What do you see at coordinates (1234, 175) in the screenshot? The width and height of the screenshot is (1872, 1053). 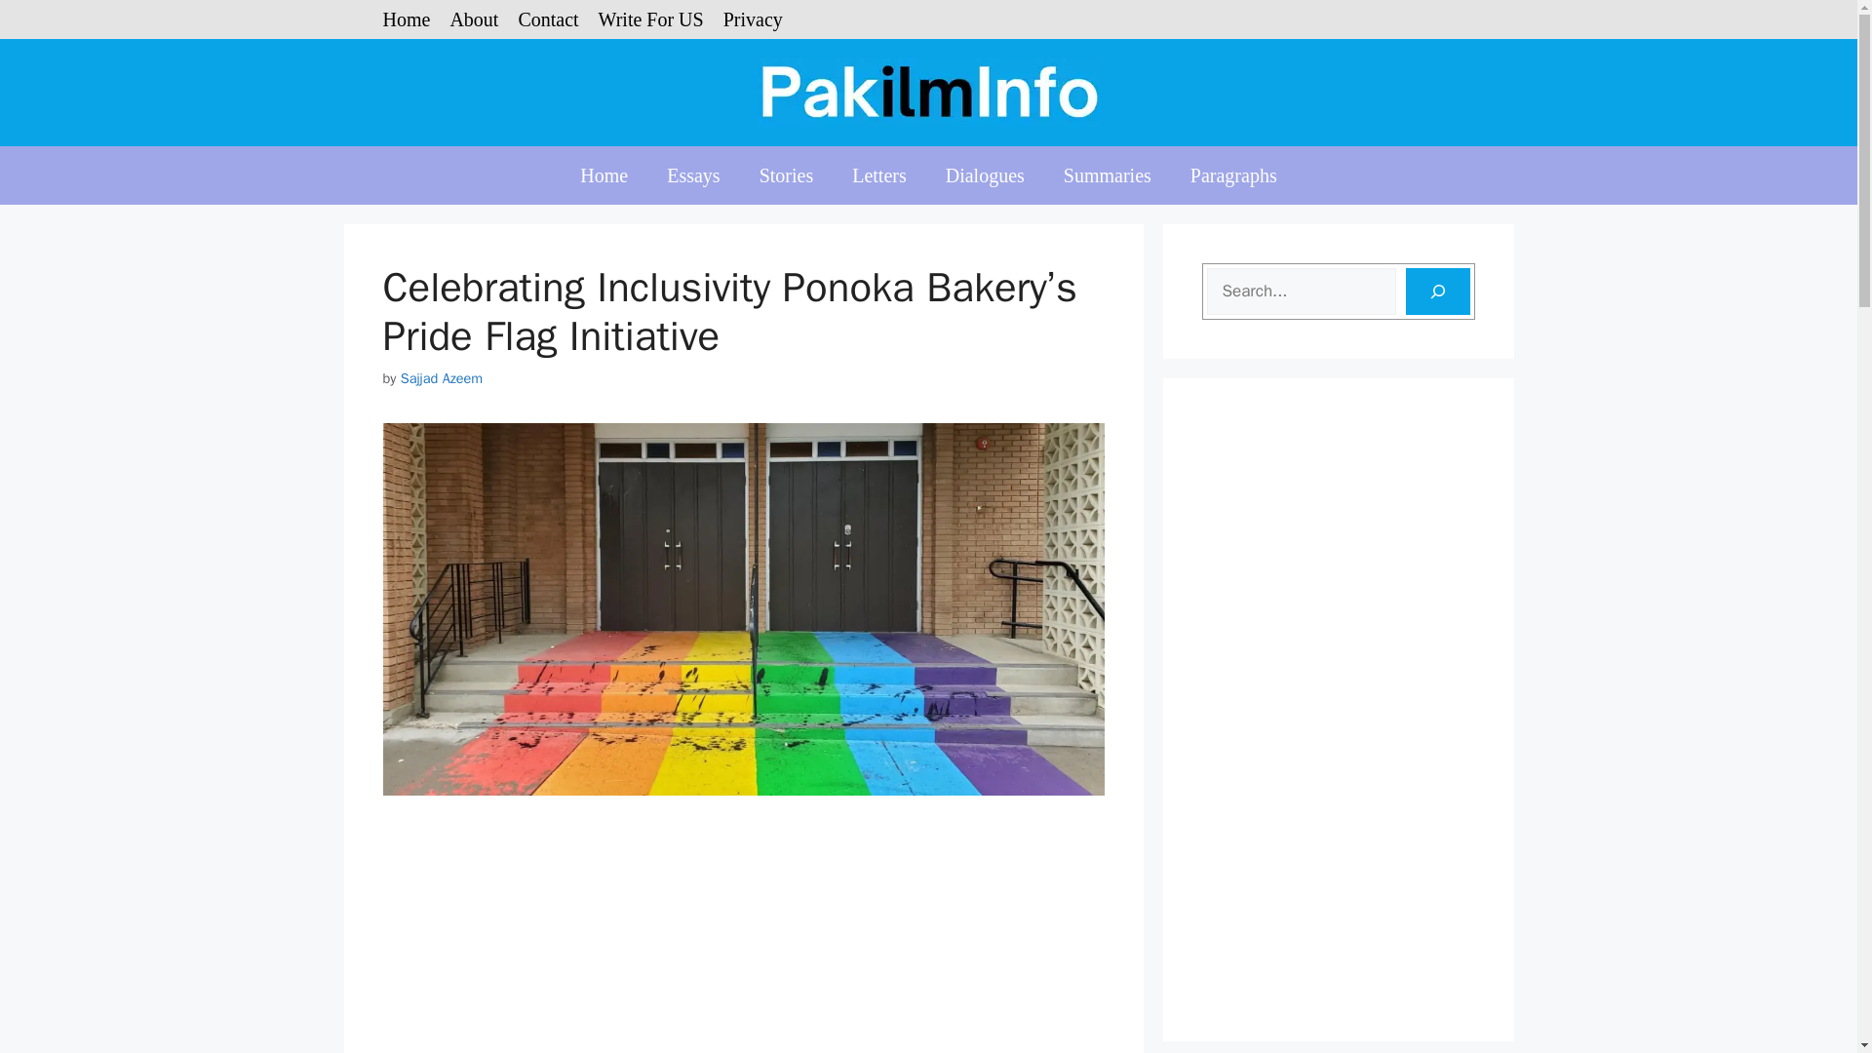 I see `Paragraphs` at bounding box center [1234, 175].